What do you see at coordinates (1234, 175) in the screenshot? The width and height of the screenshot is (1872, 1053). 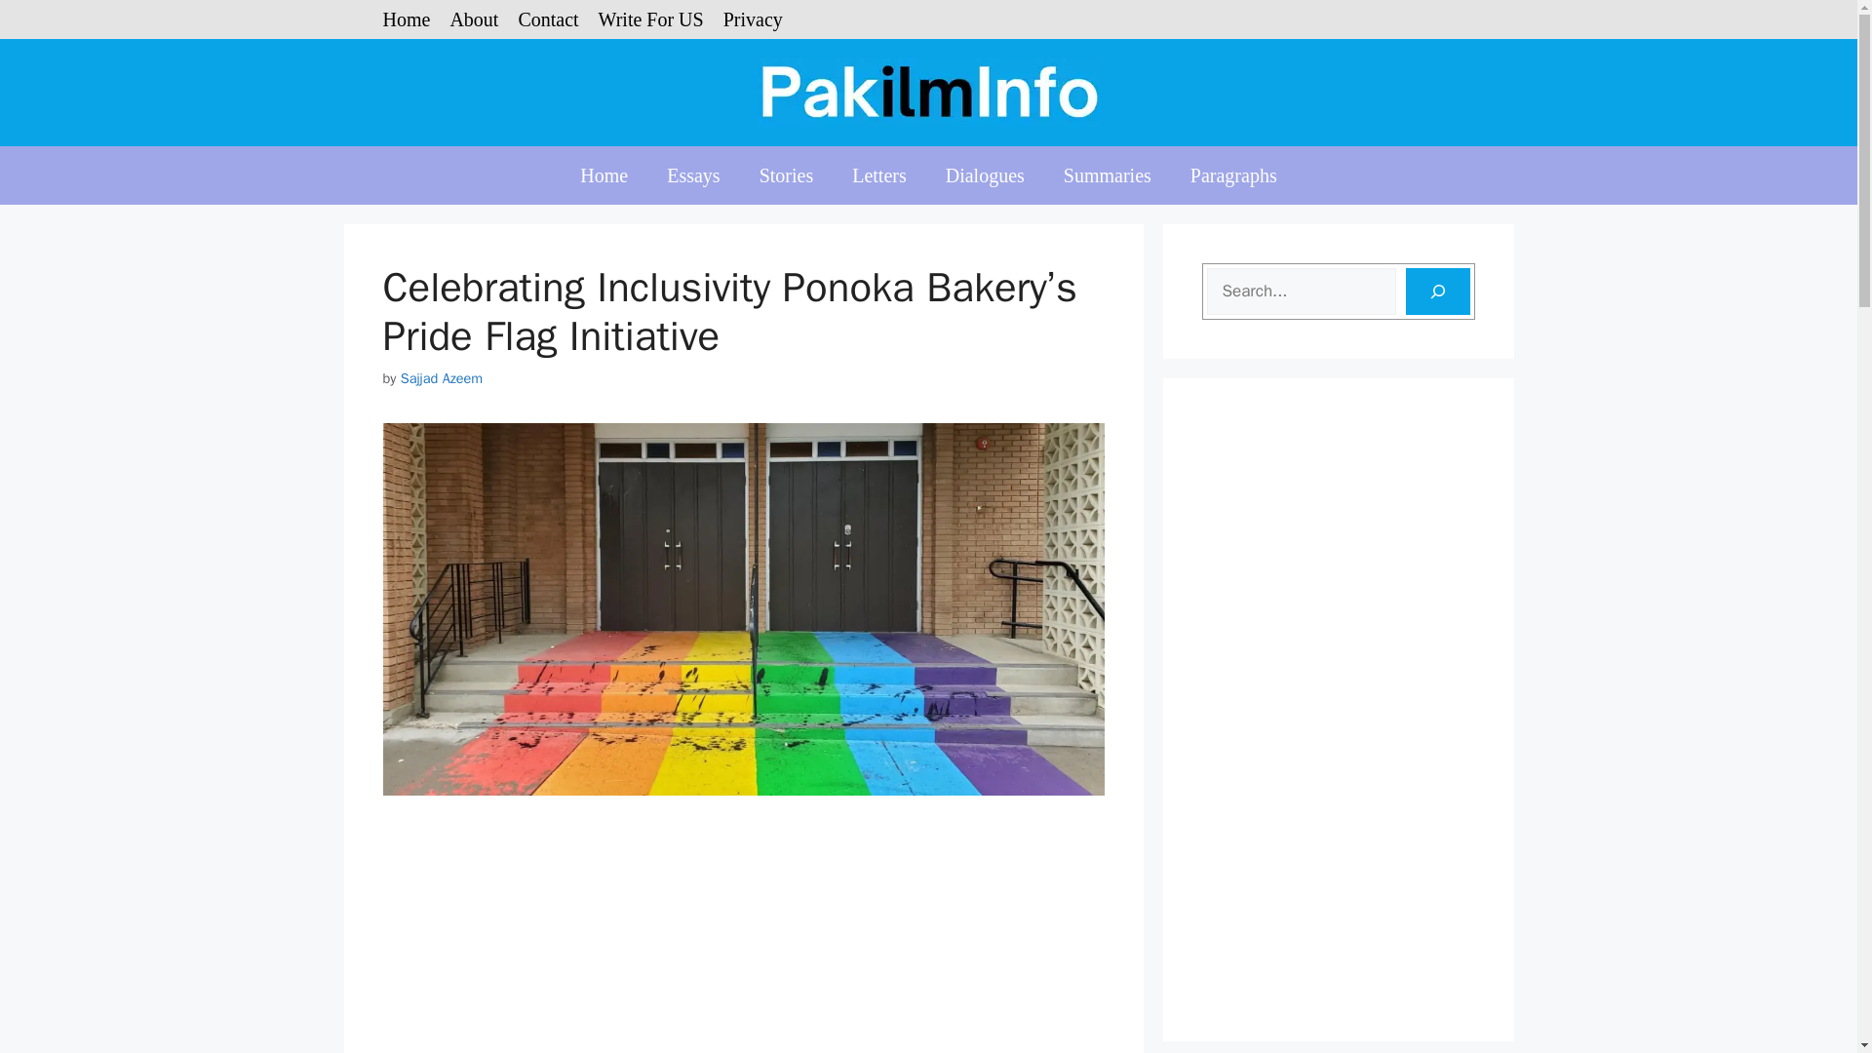 I see `Paragraphs` at bounding box center [1234, 175].